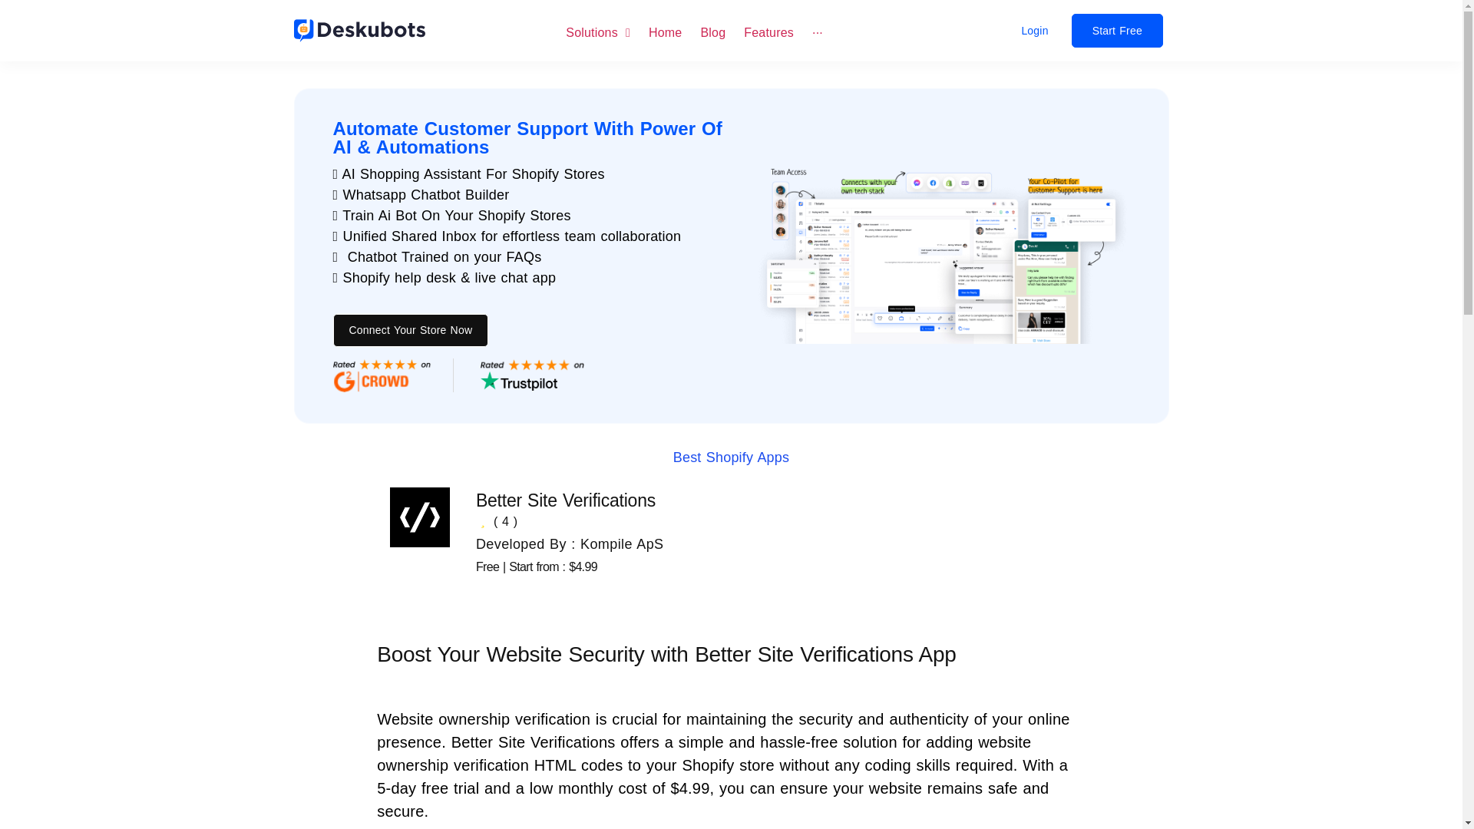 The width and height of the screenshot is (1474, 829). I want to click on Connect Your Store Now, so click(411, 330).